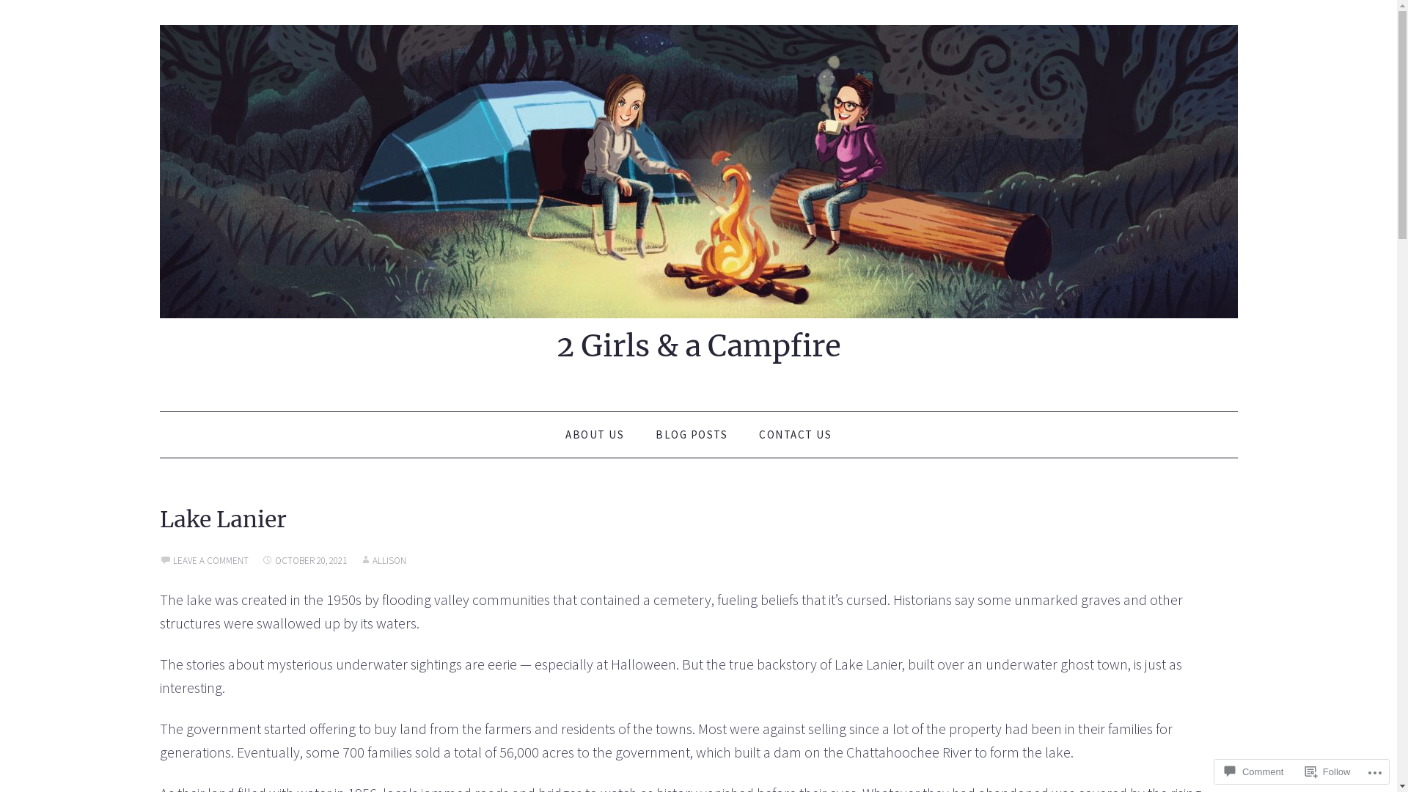  I want to click on ALLISON, so click(382, 560).